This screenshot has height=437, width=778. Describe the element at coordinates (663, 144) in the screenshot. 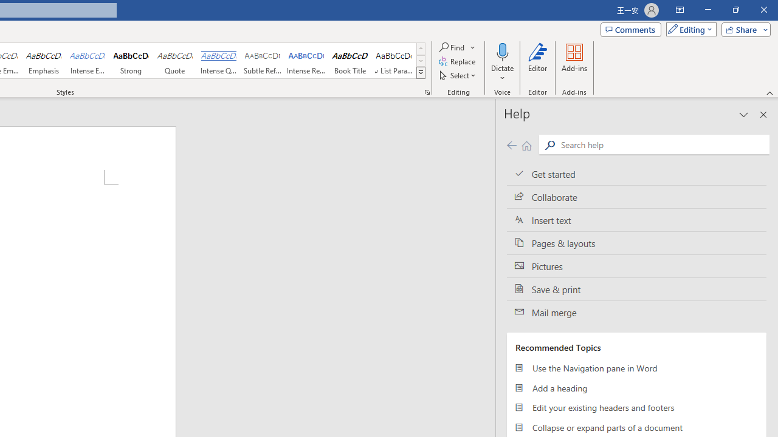

I see `Search` at that location.